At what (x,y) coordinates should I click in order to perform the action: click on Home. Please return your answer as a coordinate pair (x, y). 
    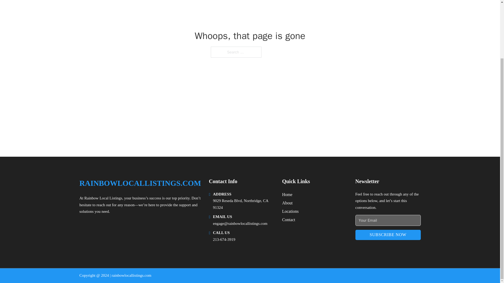
    Looking at the image, I should click on (287, 194).